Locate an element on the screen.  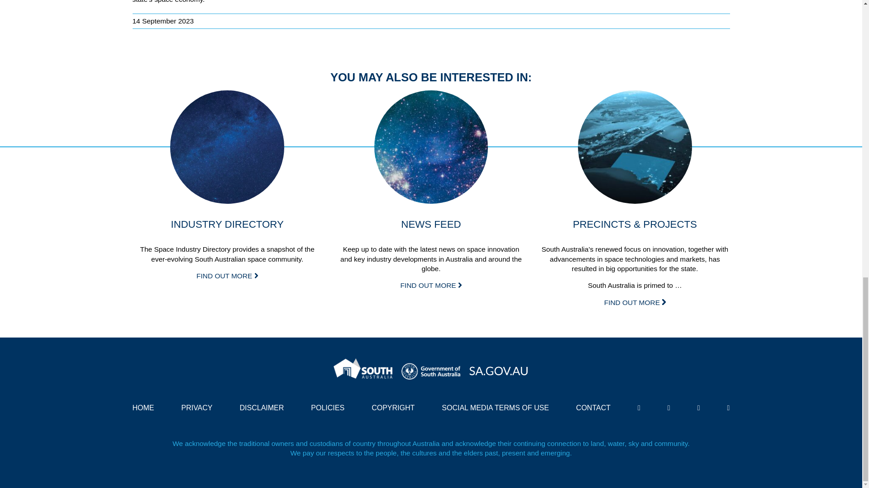
View: News Feed is located at coordinates (430, 286).